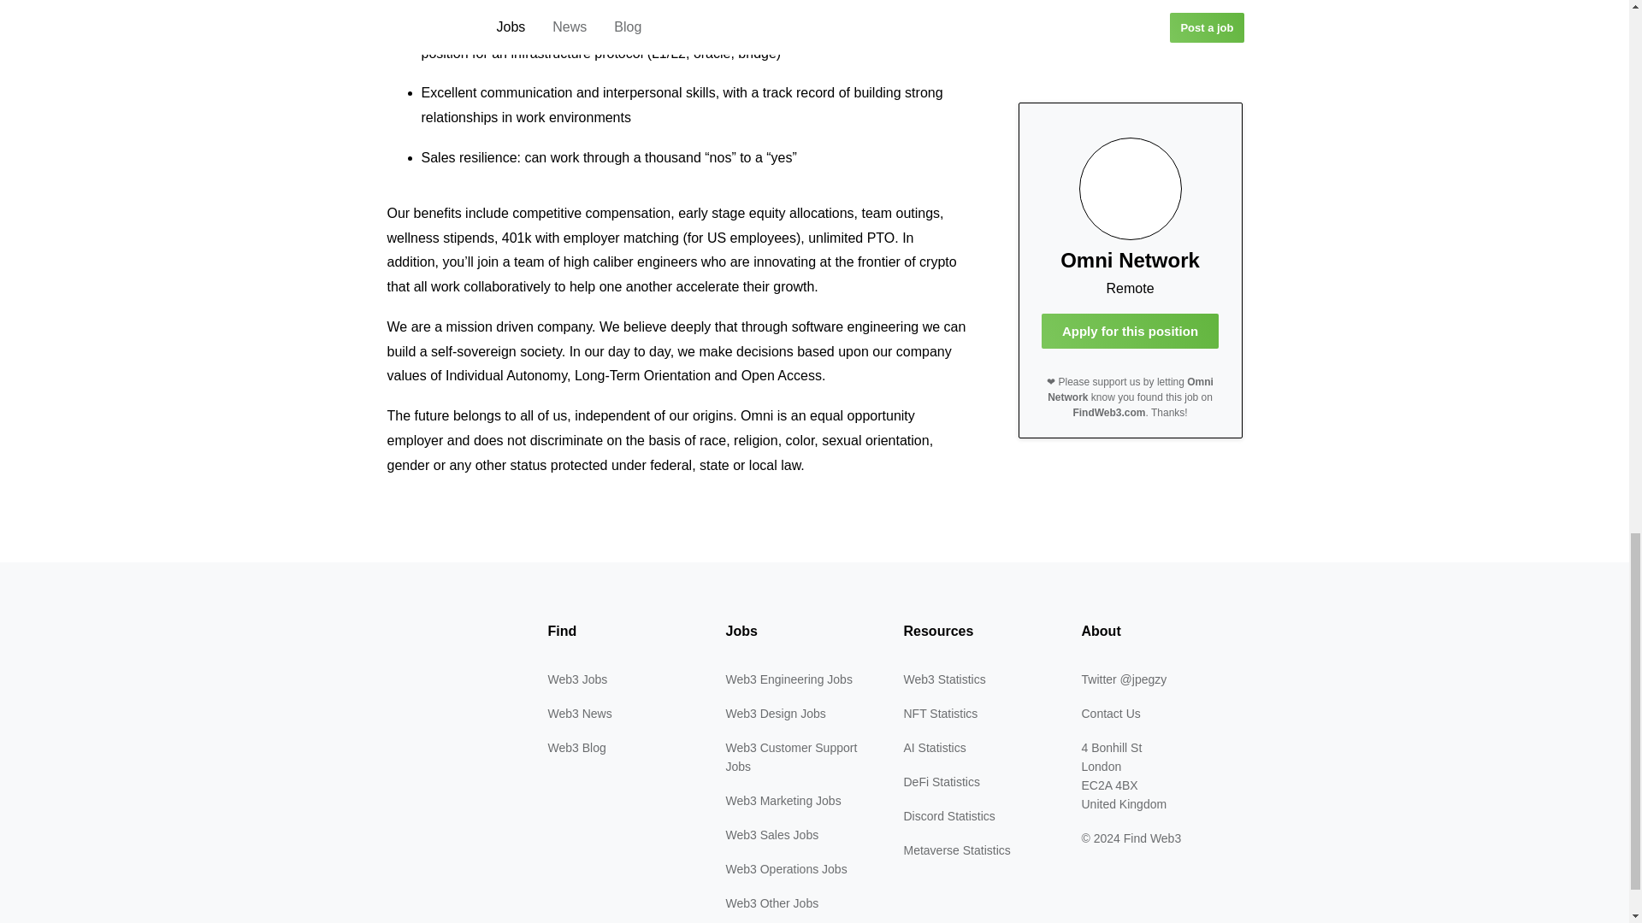 The image size is (1642, 923). What do you see at coordinates (783, 800) in the screenshot?
I see `Web3 Marketing Jobs` at bounding box center [783, 800].